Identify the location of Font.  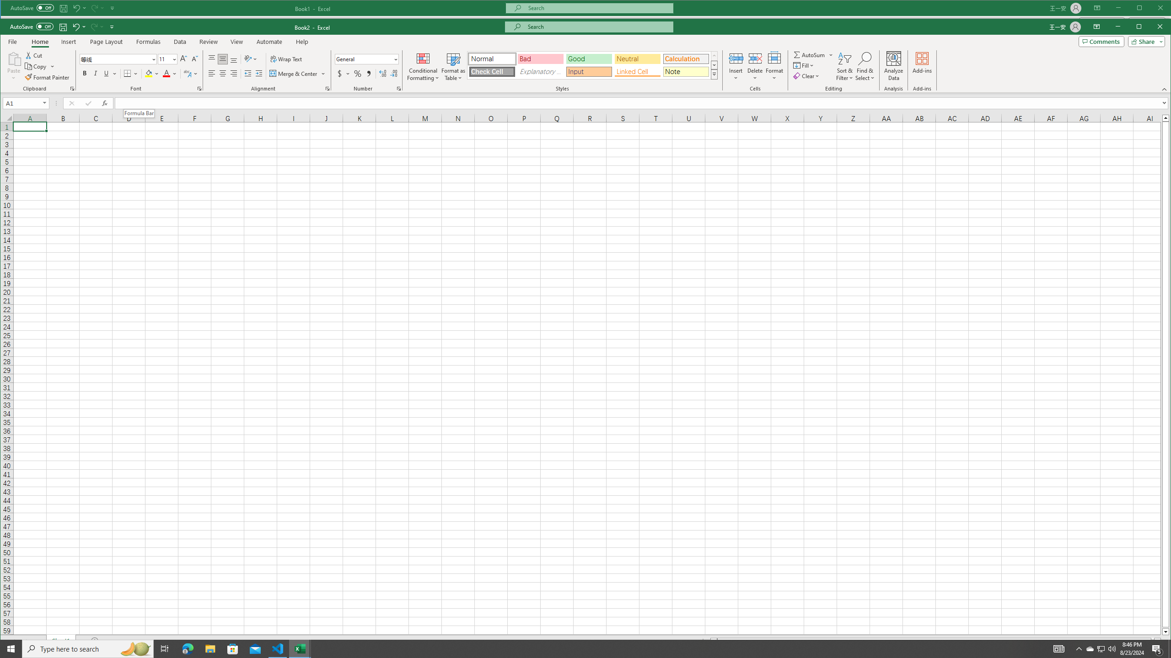
(115, 59).